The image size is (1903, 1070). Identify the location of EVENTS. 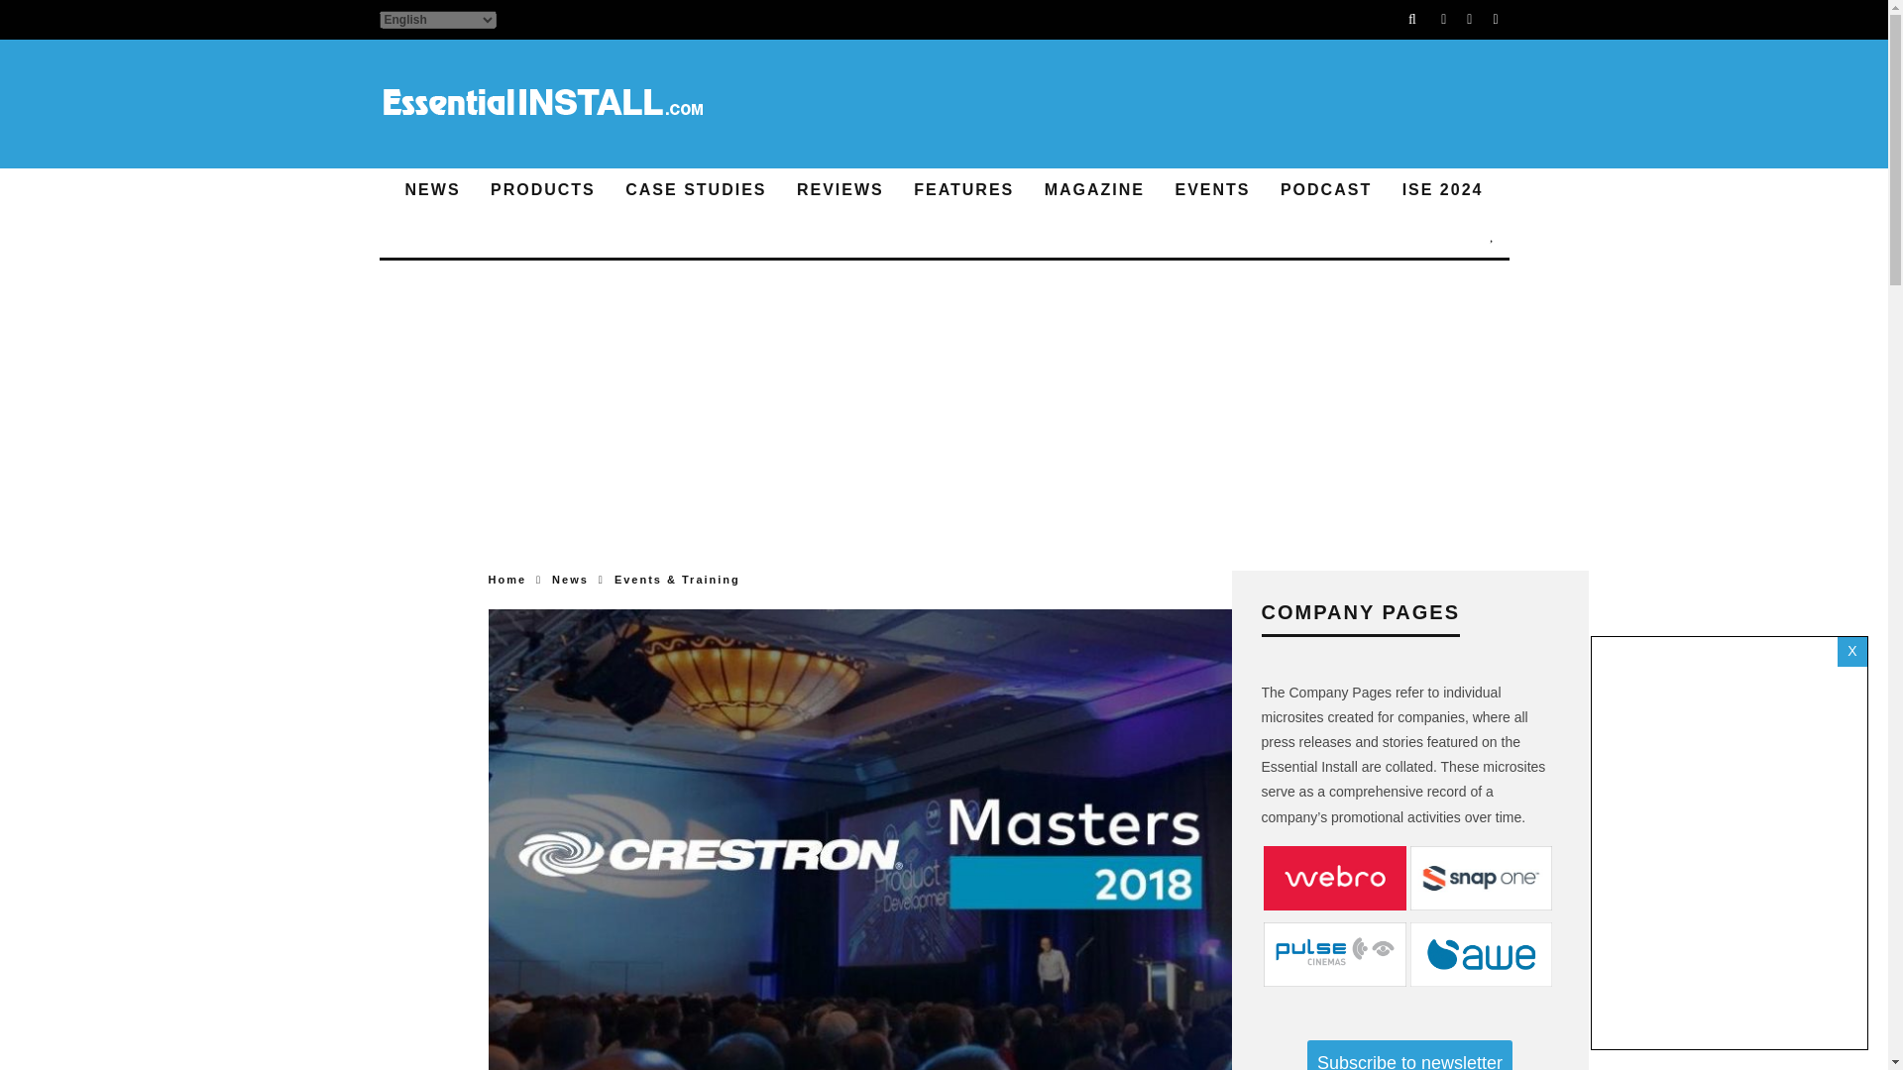
(1211, 190).